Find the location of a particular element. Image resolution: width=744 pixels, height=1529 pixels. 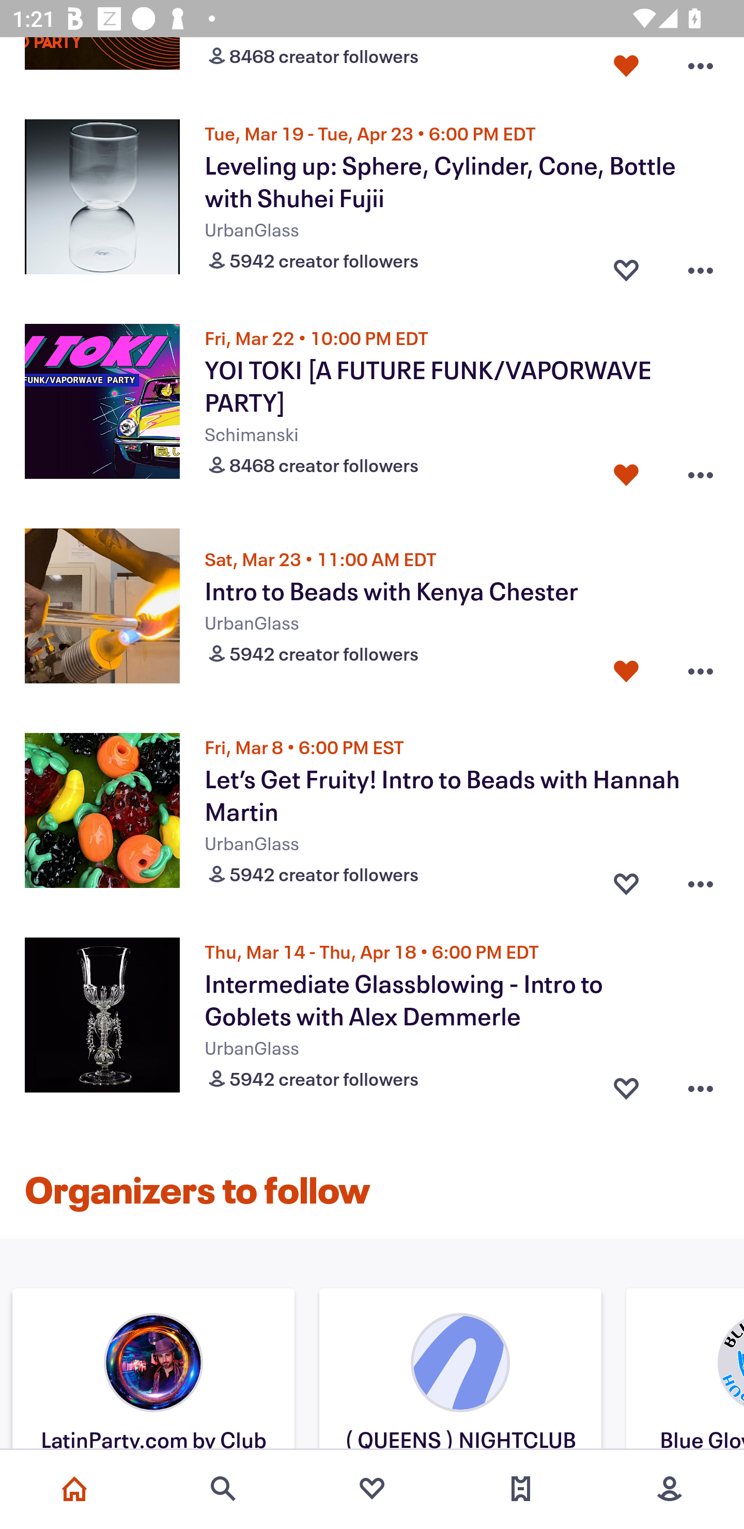

Overflow menu button is located at coordinates (701, 671).